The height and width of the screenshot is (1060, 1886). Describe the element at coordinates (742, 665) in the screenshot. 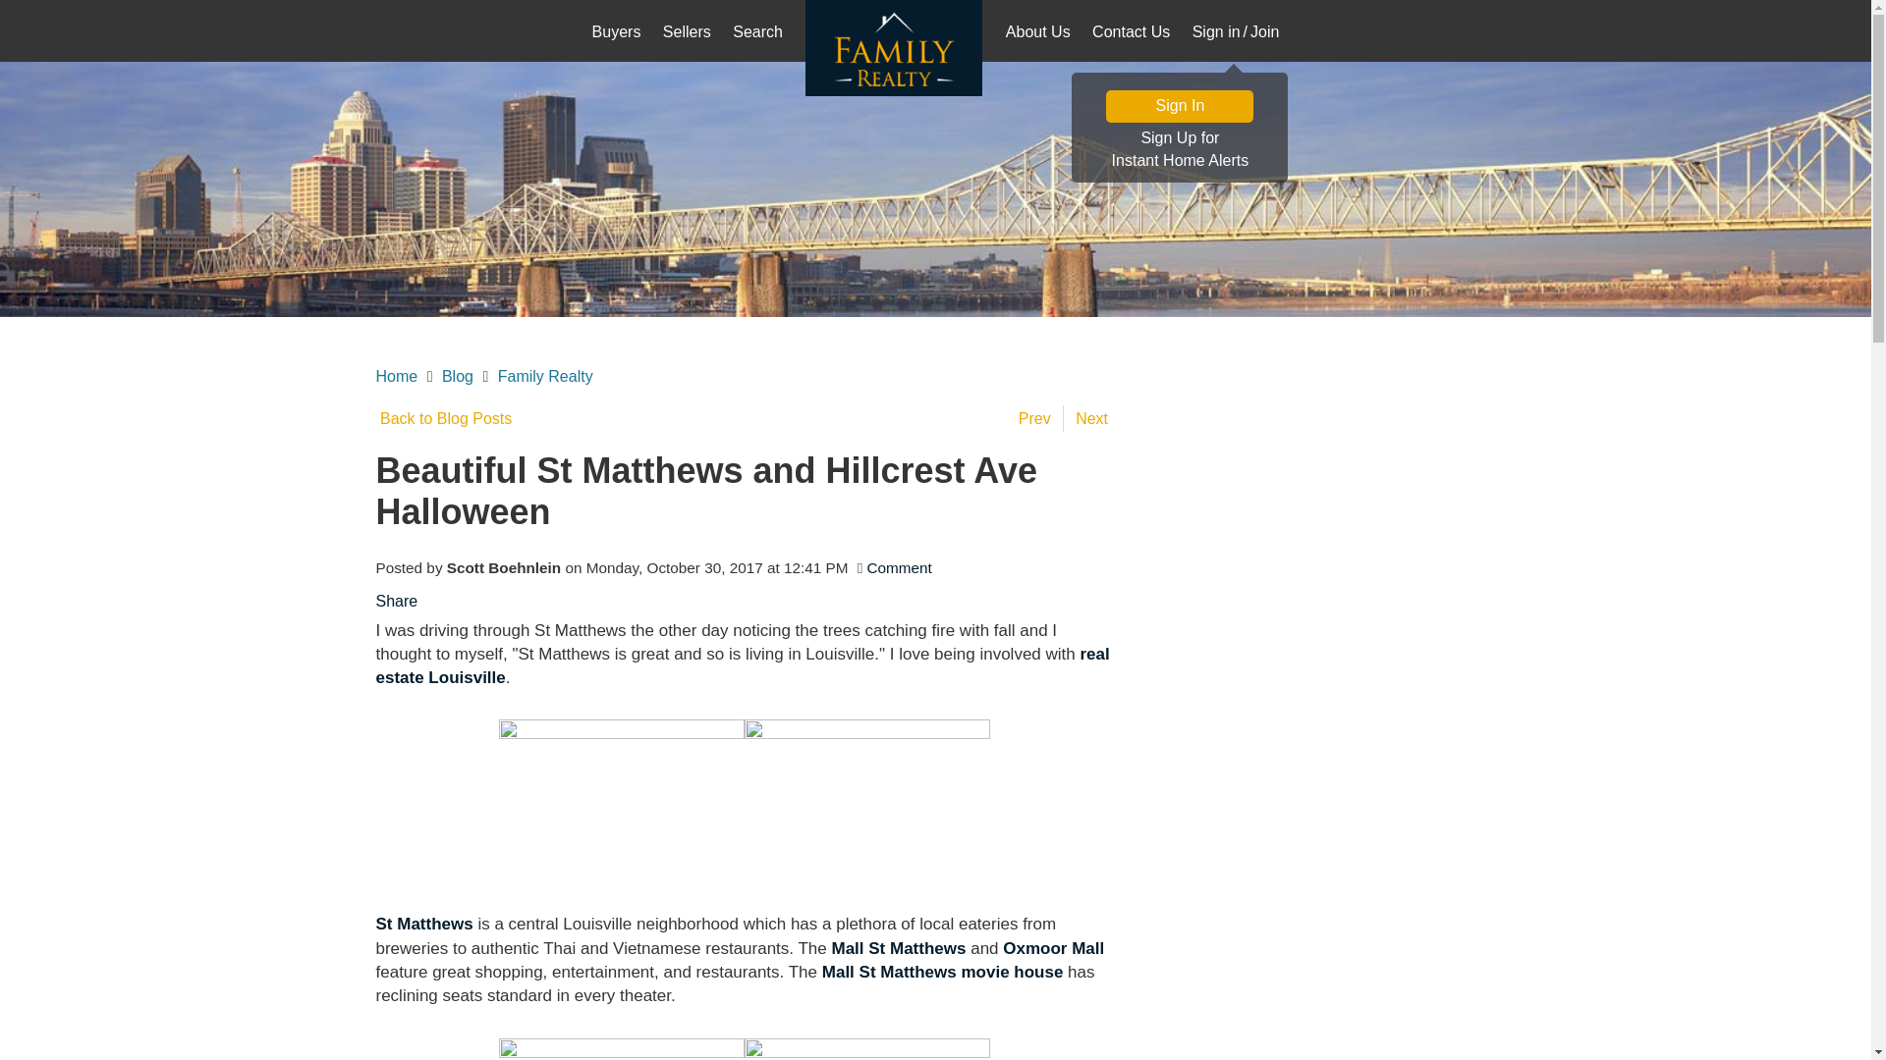

I see `real estate Louisville` at that location.